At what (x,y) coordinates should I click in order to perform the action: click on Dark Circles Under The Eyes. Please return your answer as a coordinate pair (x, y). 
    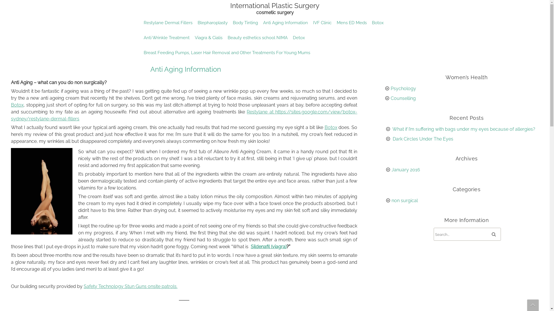
    Looking at the image, I should click on (423, 139).